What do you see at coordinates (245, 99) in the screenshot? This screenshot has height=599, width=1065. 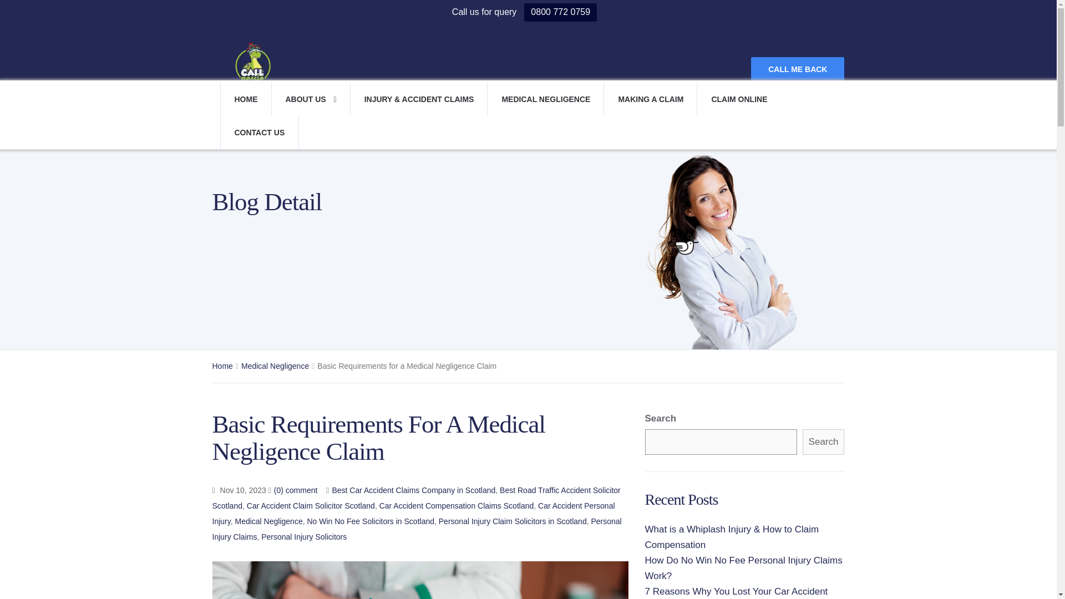 I see `HOME` at bounding box center [245, 99].